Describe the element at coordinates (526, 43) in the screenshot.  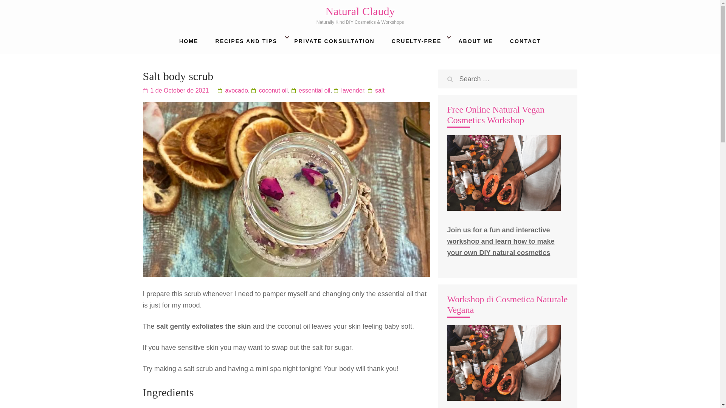
I see `CONTACT` at that location.